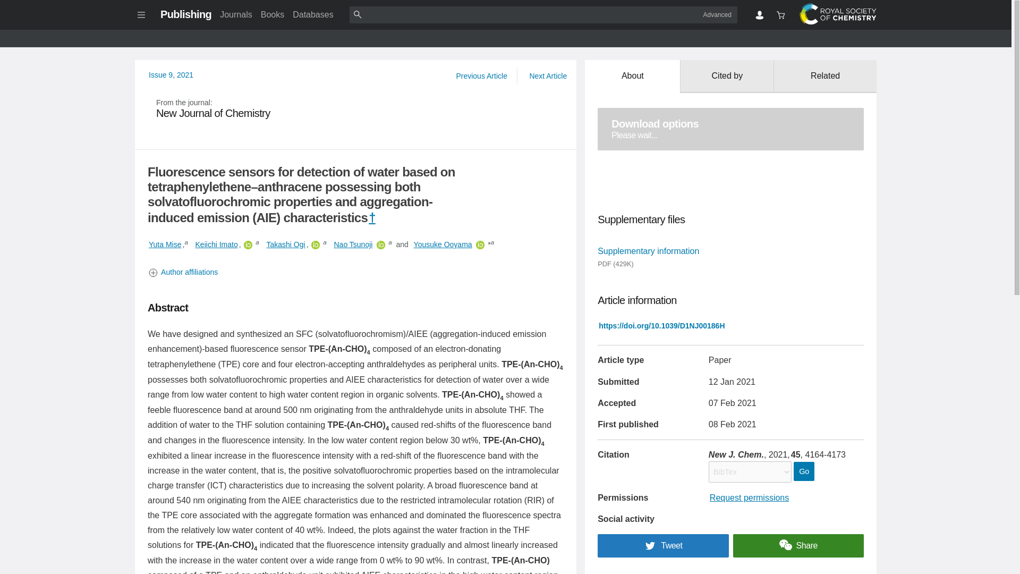  I want to click on Publishing home page, so click(185, 14).